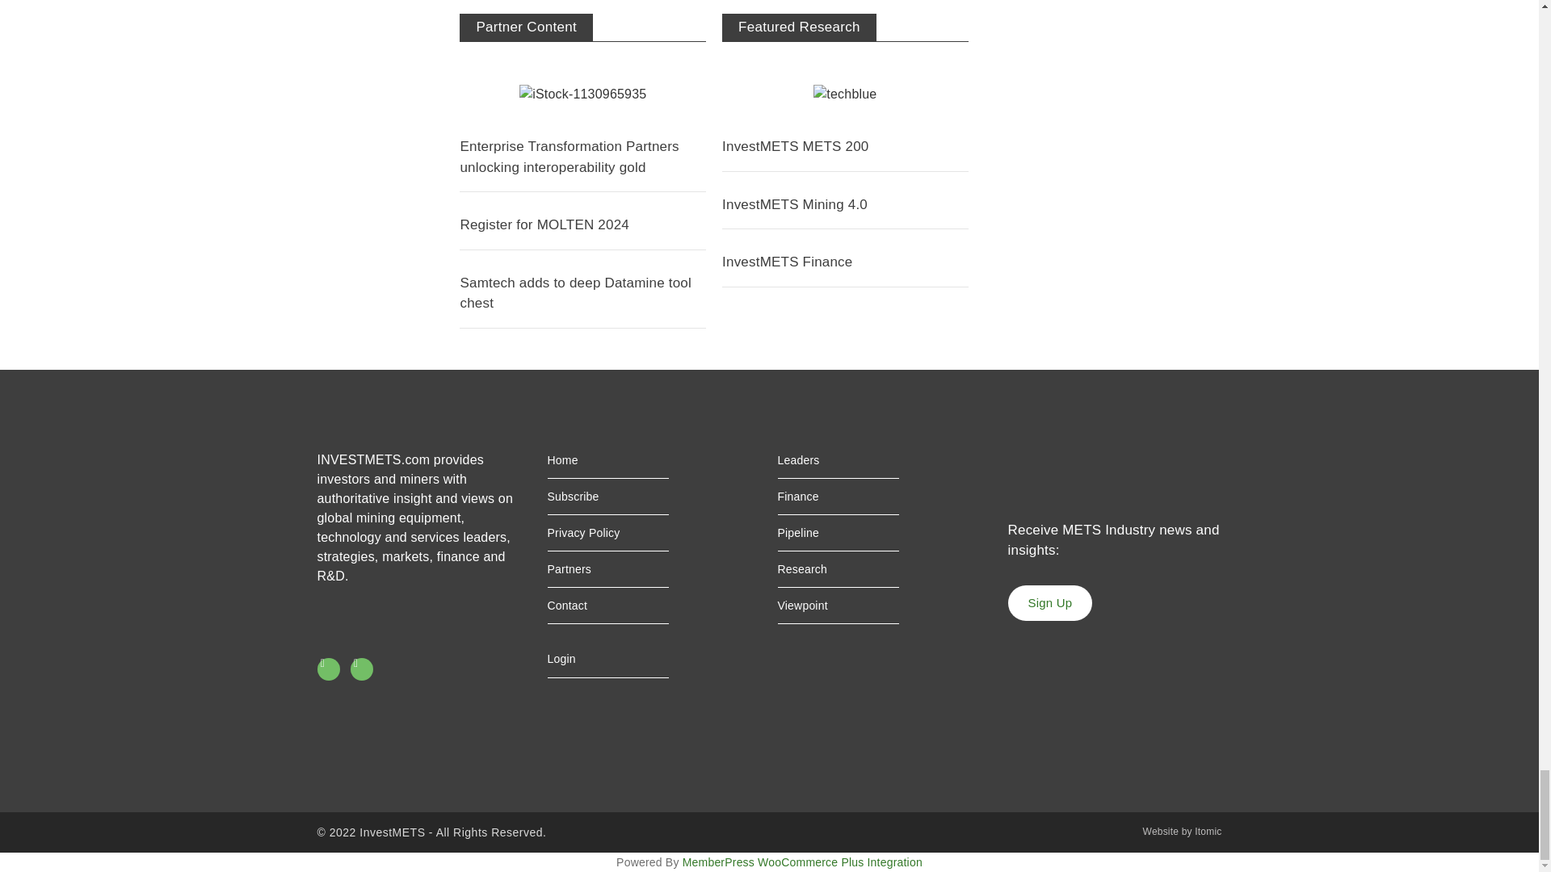 The image size is (1551, 872). What do you see at coordinates (844, 94) in the screenshot?
I see `techblue` at bounding box center [844, 94].